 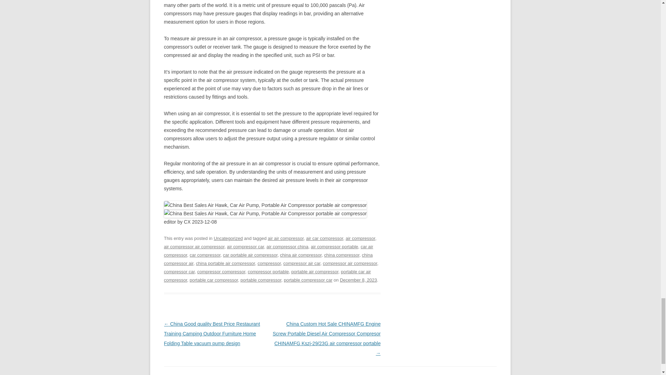 What do you see at coordinates (214, 280) in the screenshot?
I see `portable car compressor` at bounding box center [214, 280].